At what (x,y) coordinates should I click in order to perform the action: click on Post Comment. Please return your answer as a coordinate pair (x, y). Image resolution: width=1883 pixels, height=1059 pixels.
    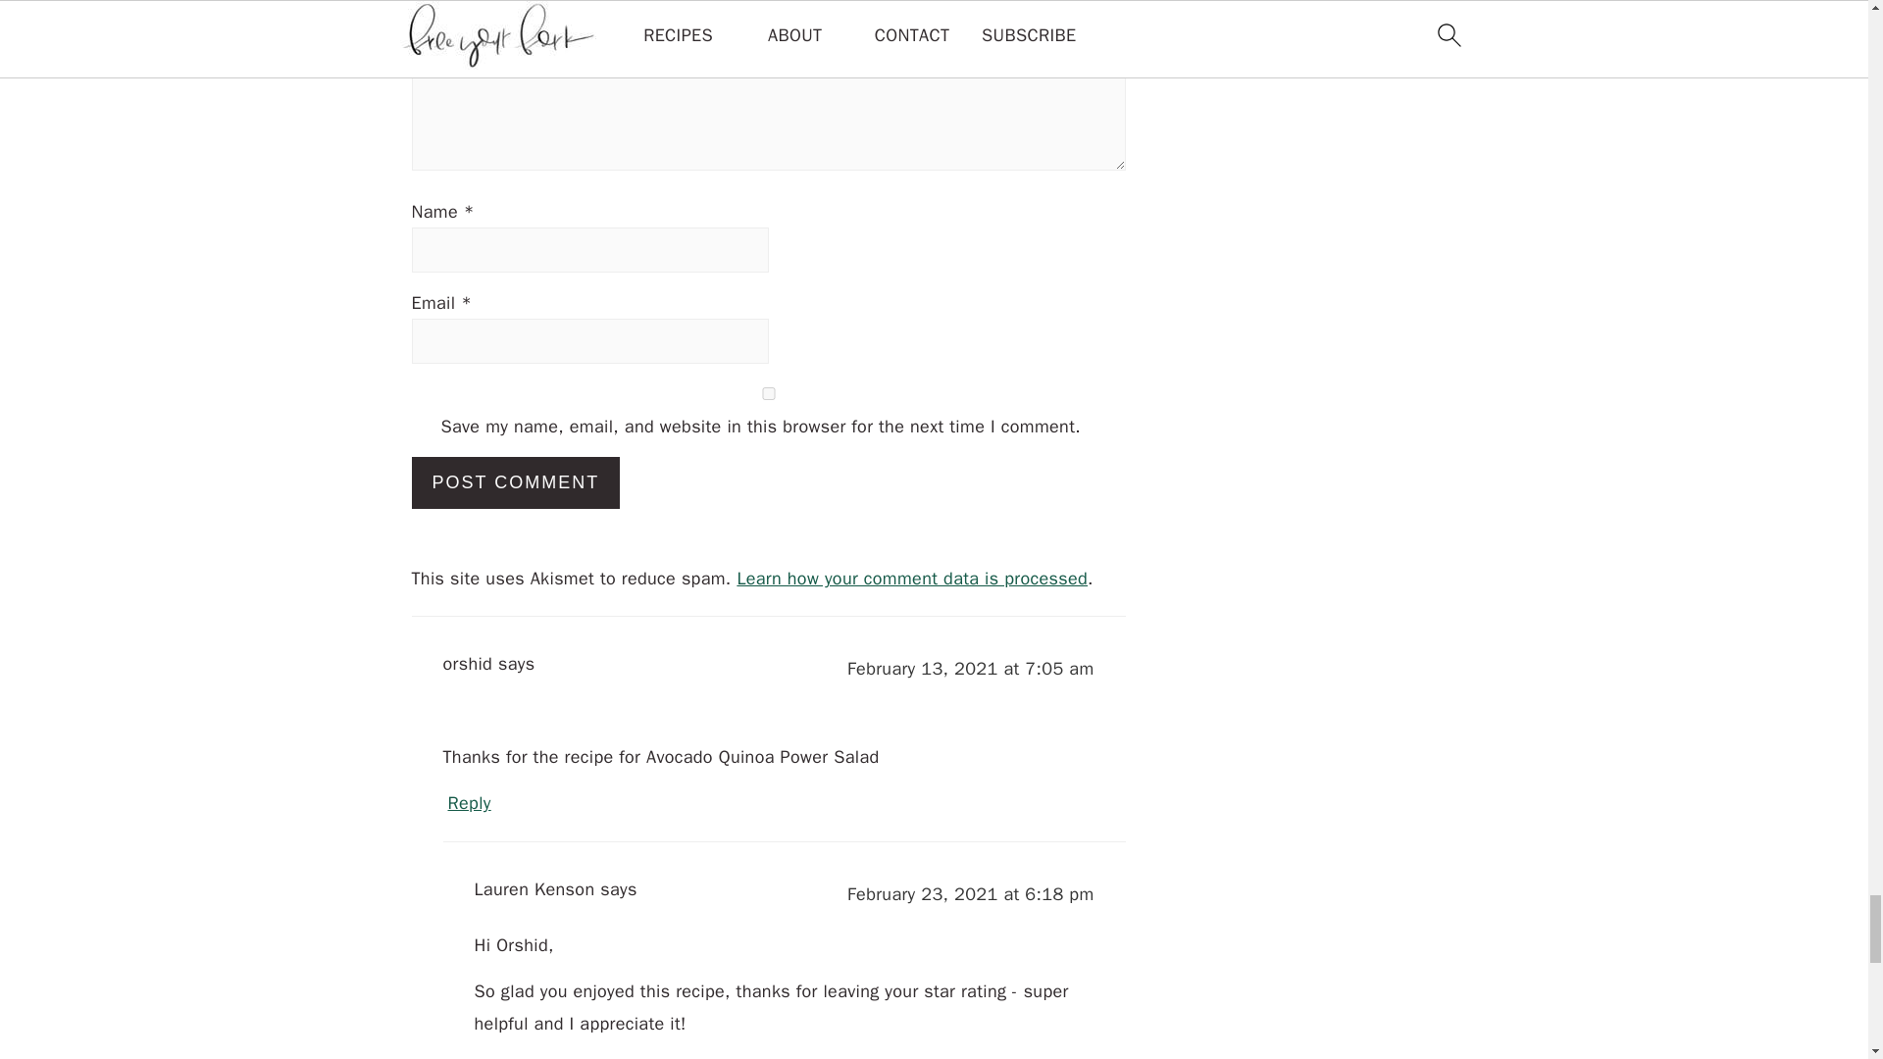
    Looking at the image, I should click on (516, 482).